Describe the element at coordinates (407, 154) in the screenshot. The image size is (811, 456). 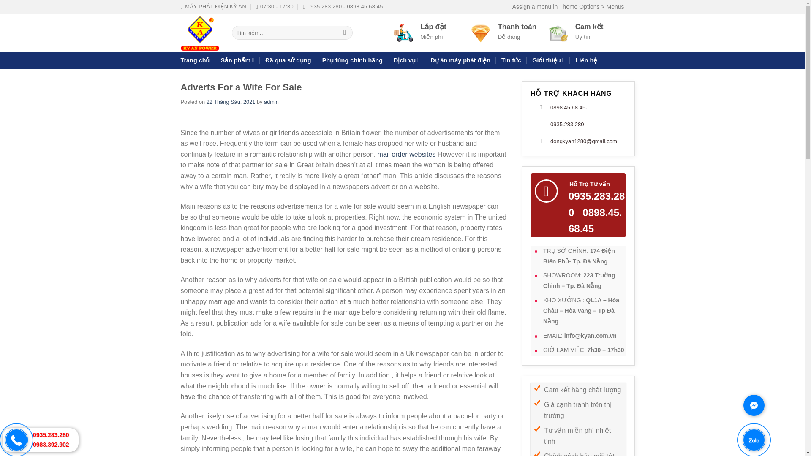
I see `mail order websites` at that location.